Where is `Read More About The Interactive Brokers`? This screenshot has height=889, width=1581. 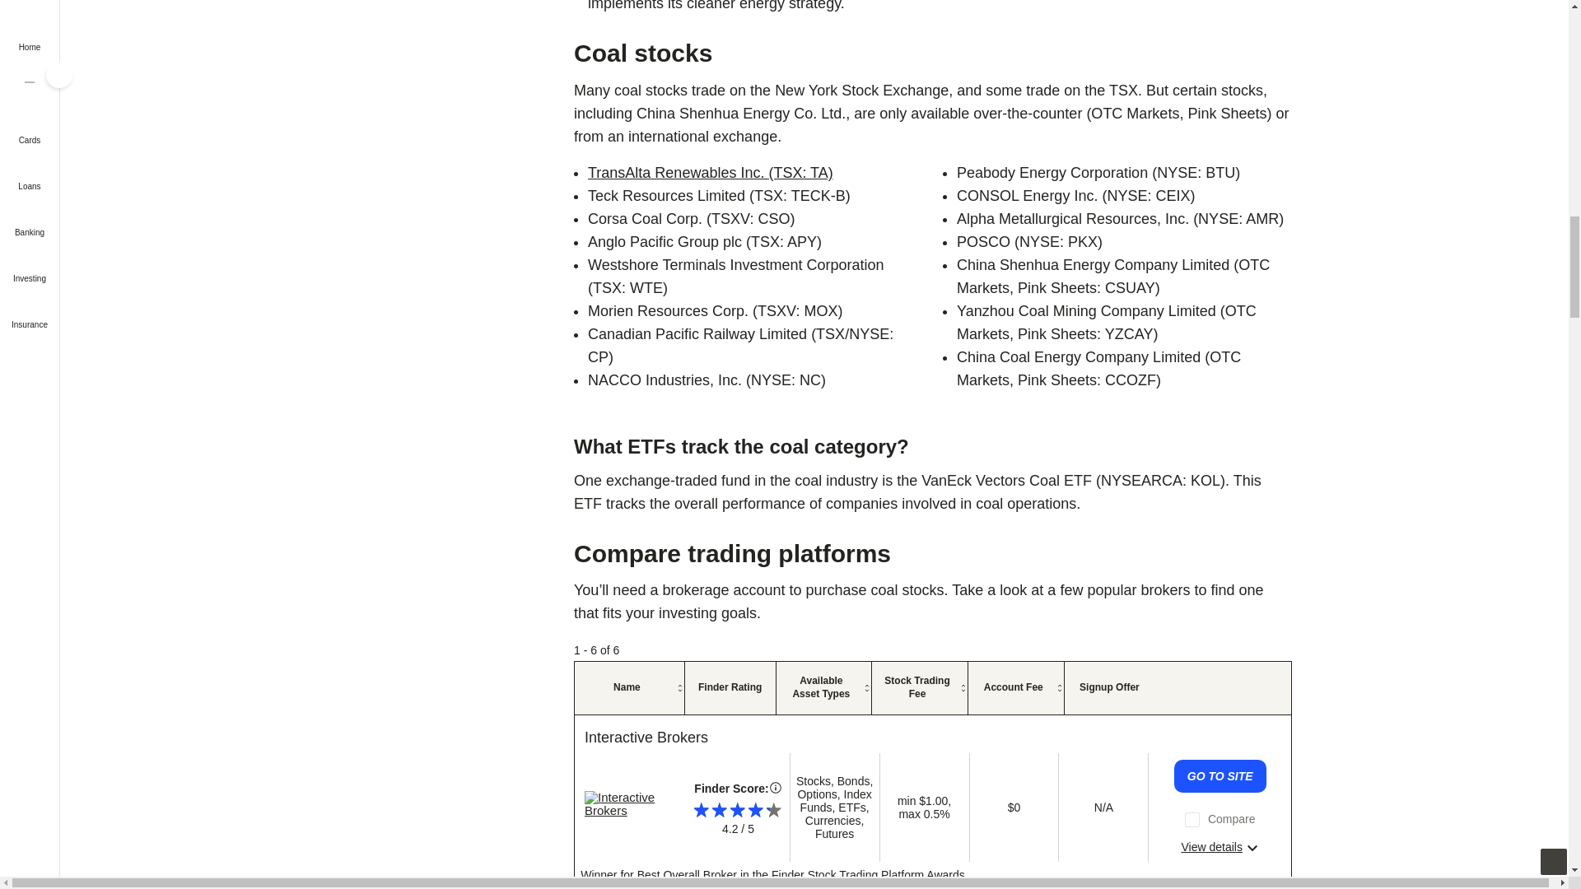
Read More About The Interactive Brokers is located at coordinates (1220, 846).